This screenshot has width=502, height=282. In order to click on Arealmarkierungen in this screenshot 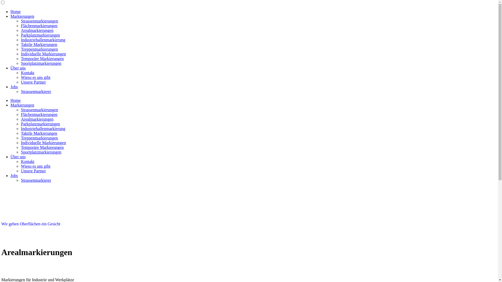, I will do `click(37, 119)`.